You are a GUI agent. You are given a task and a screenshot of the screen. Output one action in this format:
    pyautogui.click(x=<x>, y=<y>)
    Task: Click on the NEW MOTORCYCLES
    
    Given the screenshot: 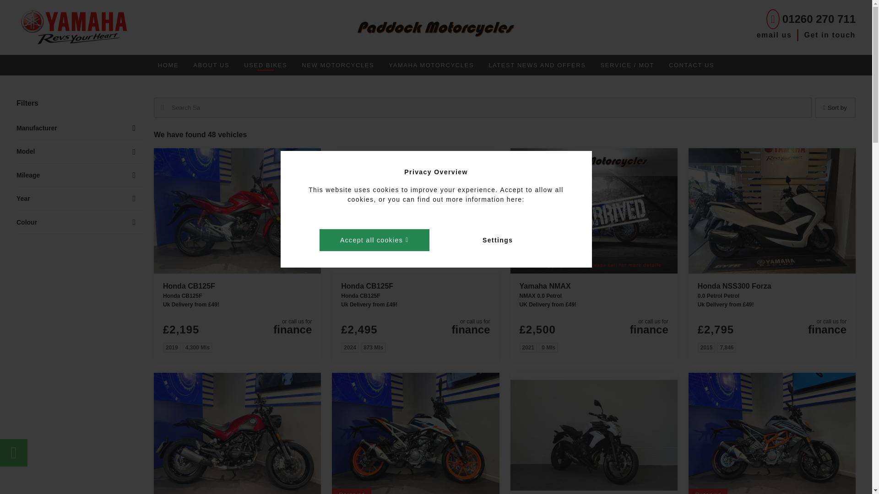 What is the action you would take?
    pyautogui.click(x=338, y=65)
    